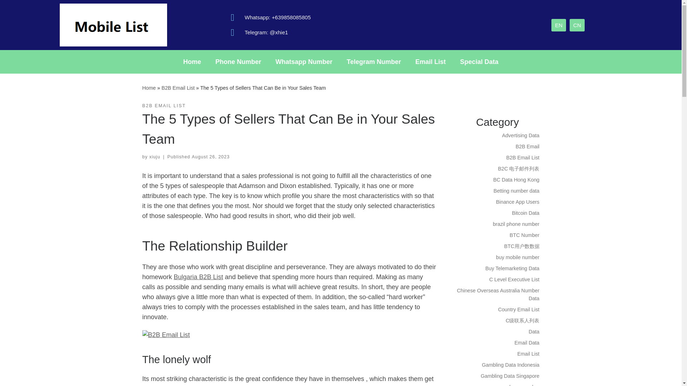 The height and width of the screenshot is (386, 687). Describe the element at coordinates (304, 61) in the screenshot. I see `Whatsapp Number` at that location.